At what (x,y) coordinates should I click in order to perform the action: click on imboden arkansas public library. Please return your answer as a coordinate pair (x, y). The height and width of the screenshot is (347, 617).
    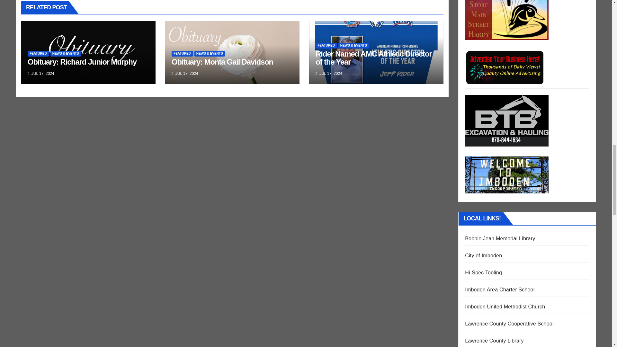
    Looking at the image, I should click on (500, 238).